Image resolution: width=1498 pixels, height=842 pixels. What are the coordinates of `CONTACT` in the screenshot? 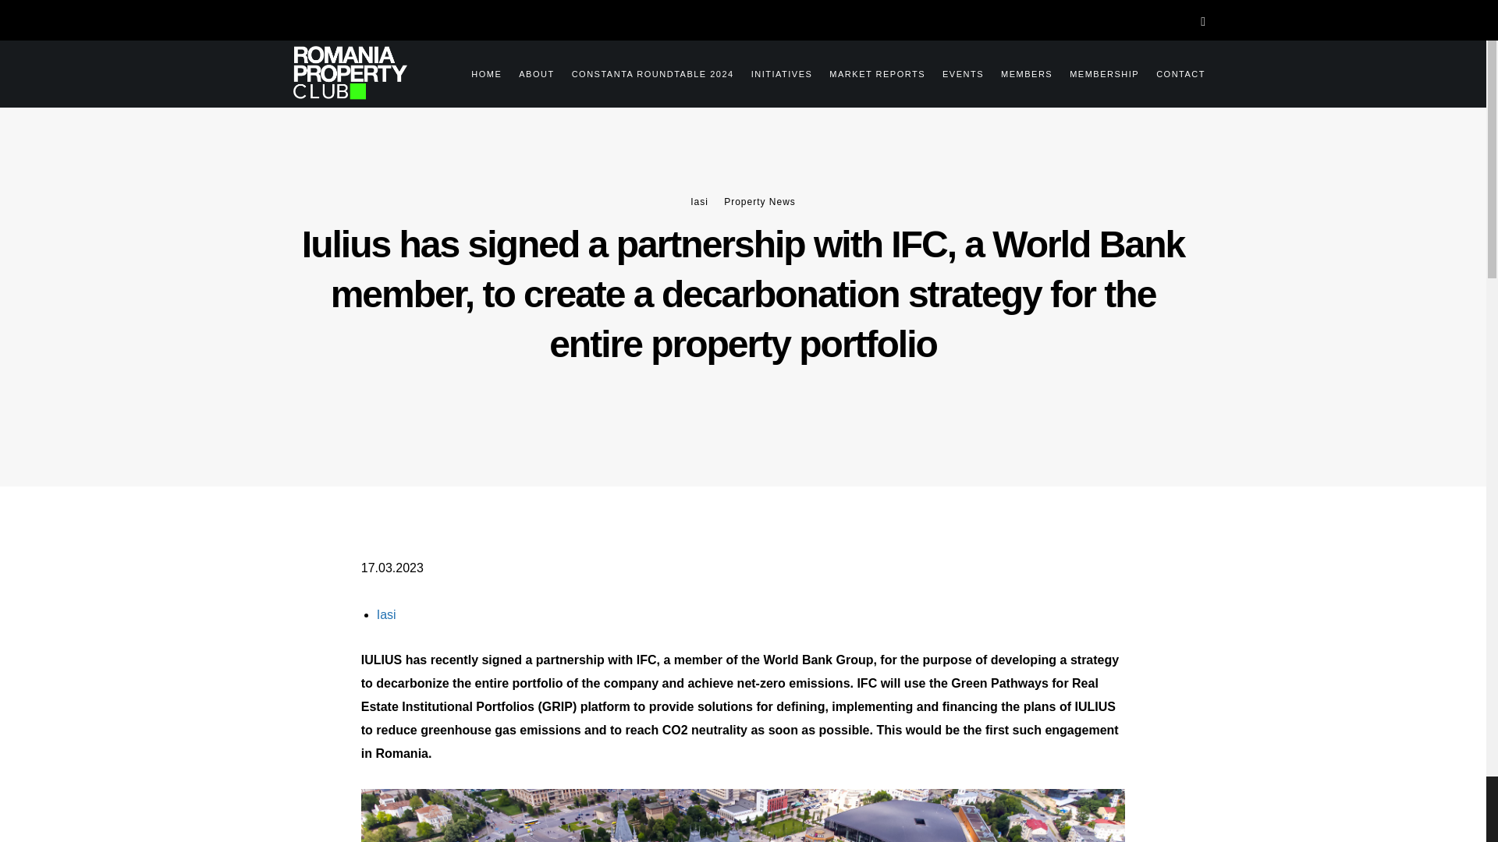 It's located at (1172, 72).